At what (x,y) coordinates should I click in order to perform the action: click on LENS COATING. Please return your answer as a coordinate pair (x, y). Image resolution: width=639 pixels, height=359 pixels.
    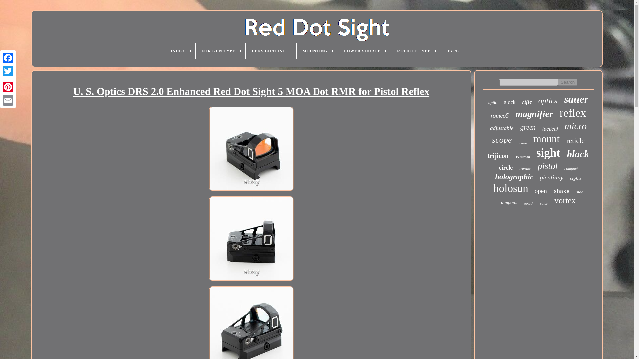
    Looking at the image, I should click on (271, 51).